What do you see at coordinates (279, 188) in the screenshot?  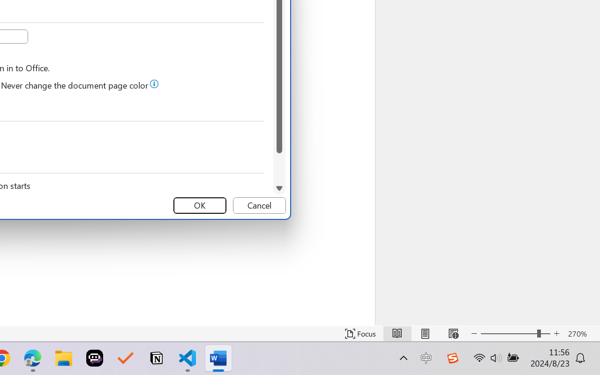 I see `Line down` at bounding box center [279, 188].